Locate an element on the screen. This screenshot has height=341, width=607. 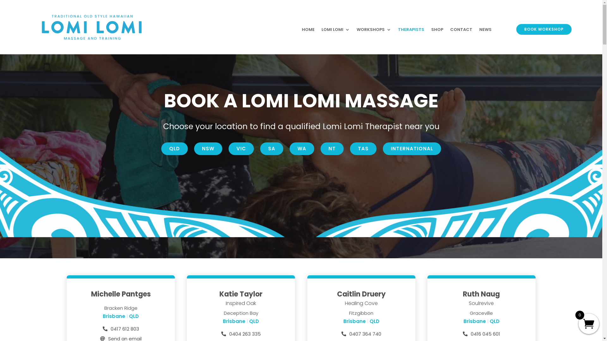
CONTACT is located at coordinates (461, 31).